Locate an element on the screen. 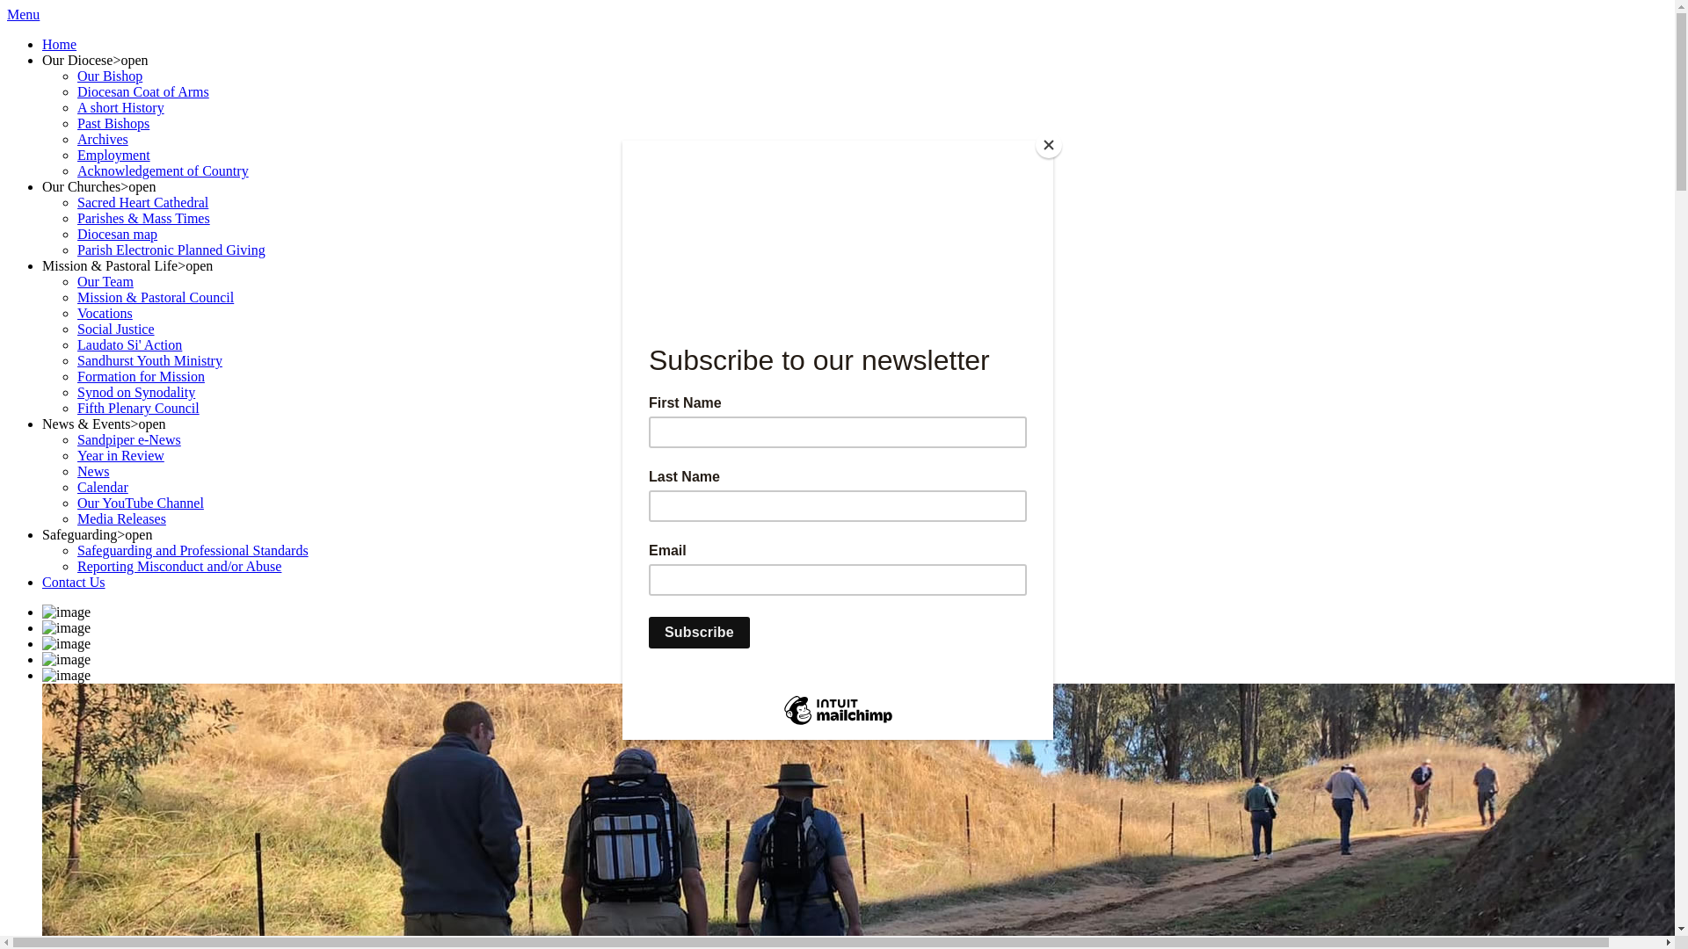 This screenshot has height=949, width=1688. Employment is located at coordinates (114, 155).